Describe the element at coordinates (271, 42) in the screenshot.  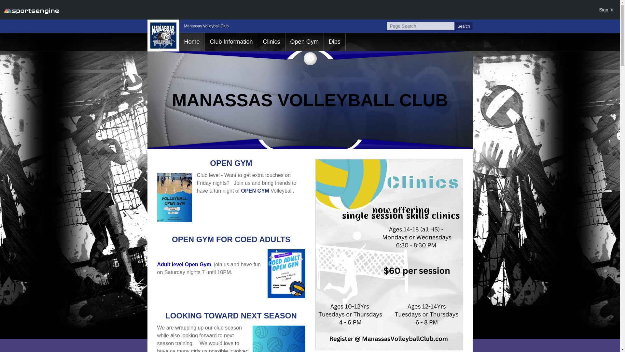
I see `click to go to 'Clinics'` at that location.